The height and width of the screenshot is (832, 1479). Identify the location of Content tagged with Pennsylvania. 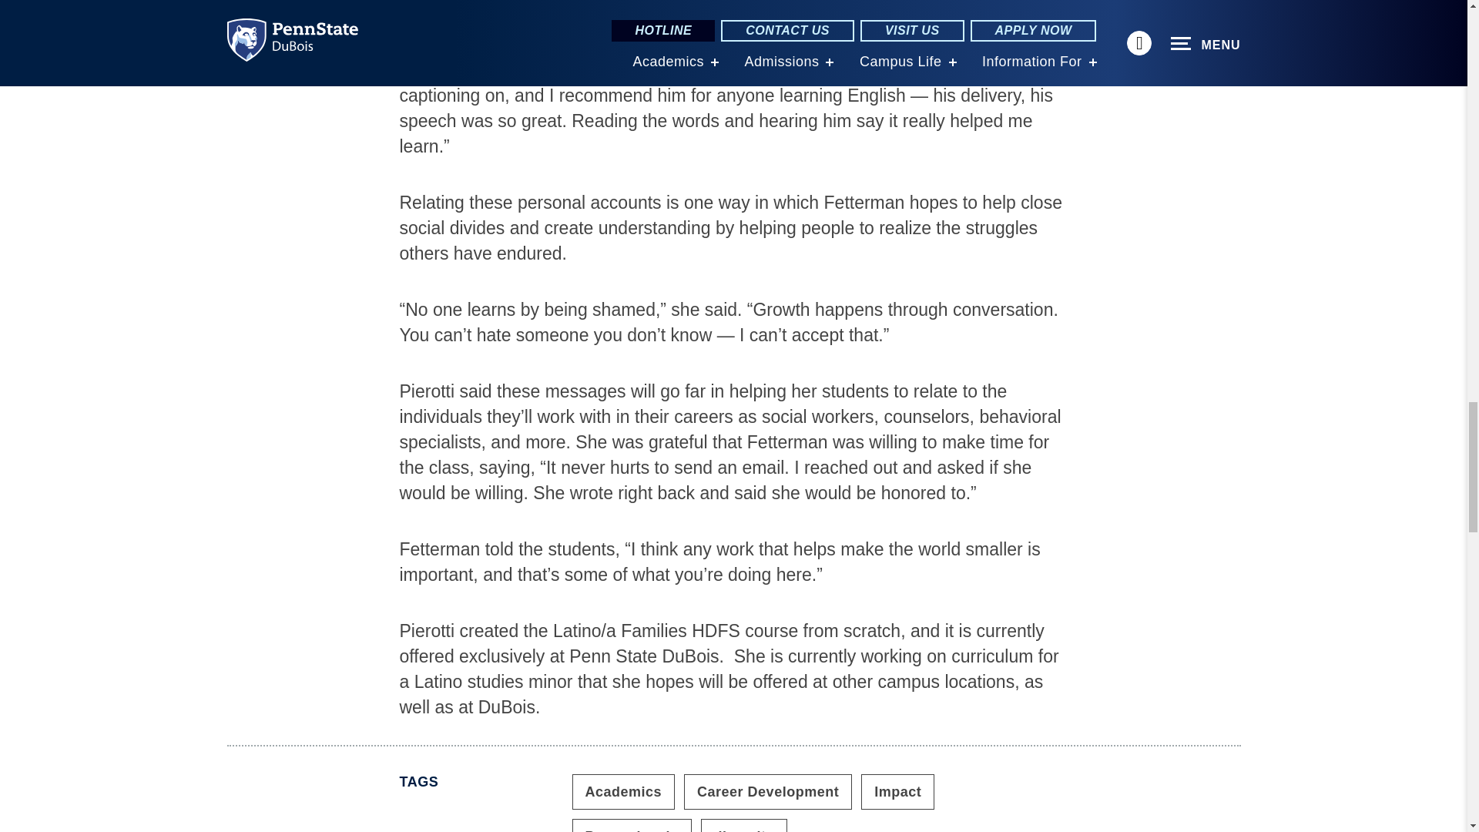
(630, 825).